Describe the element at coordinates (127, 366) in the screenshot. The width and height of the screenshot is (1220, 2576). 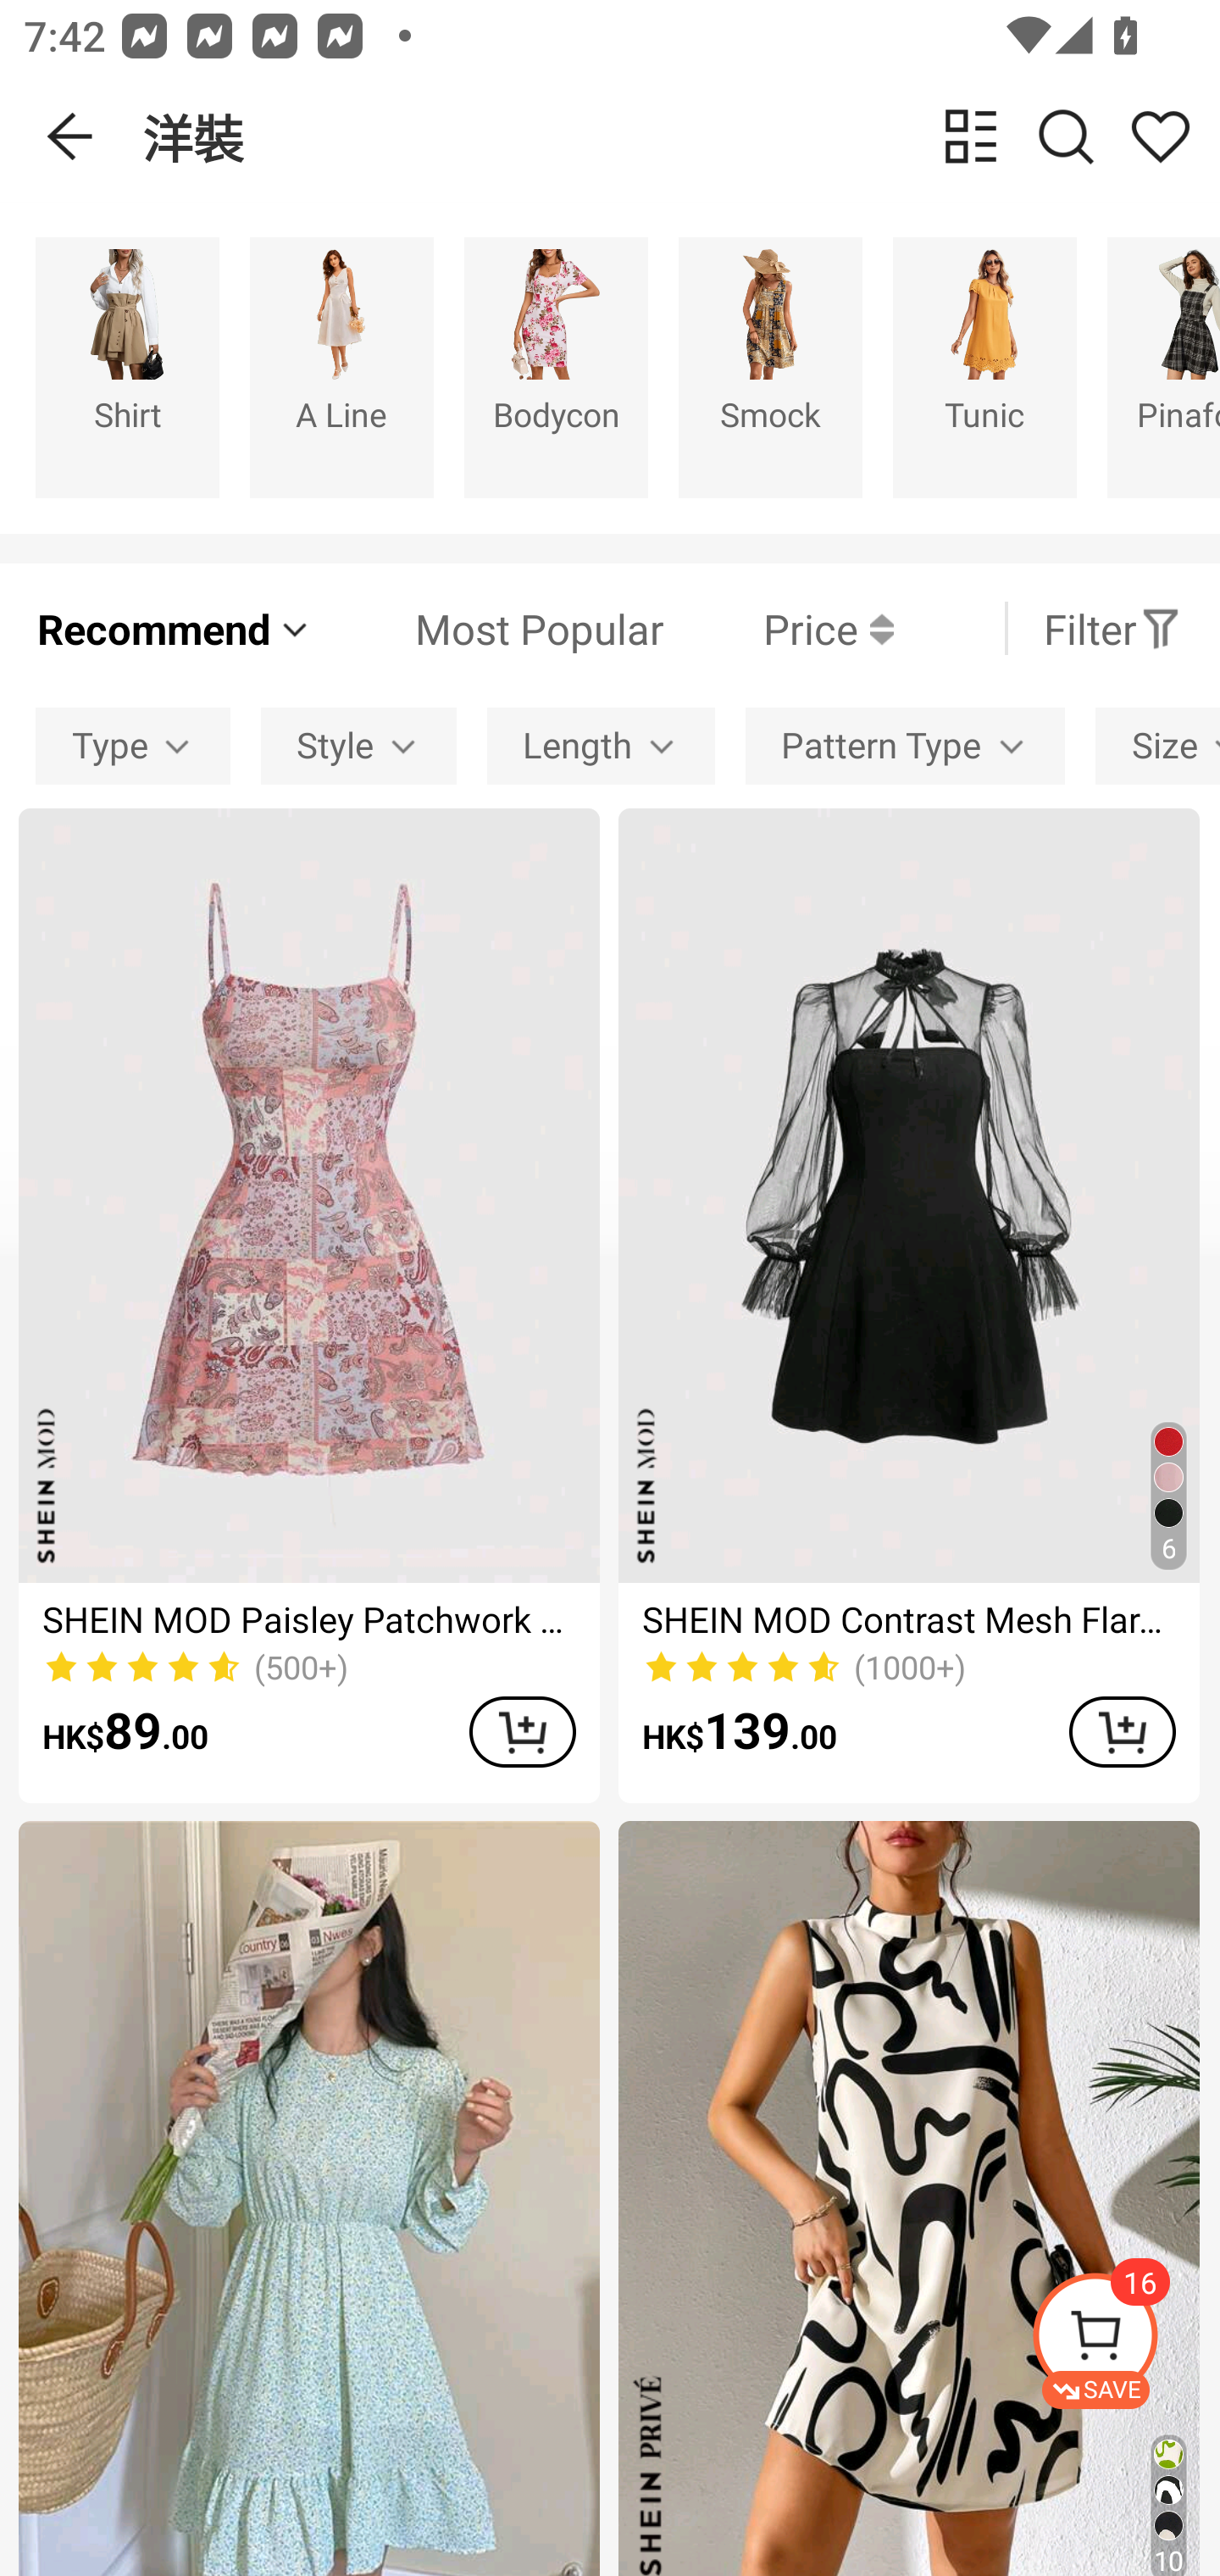
I see `Shirt` at that location.